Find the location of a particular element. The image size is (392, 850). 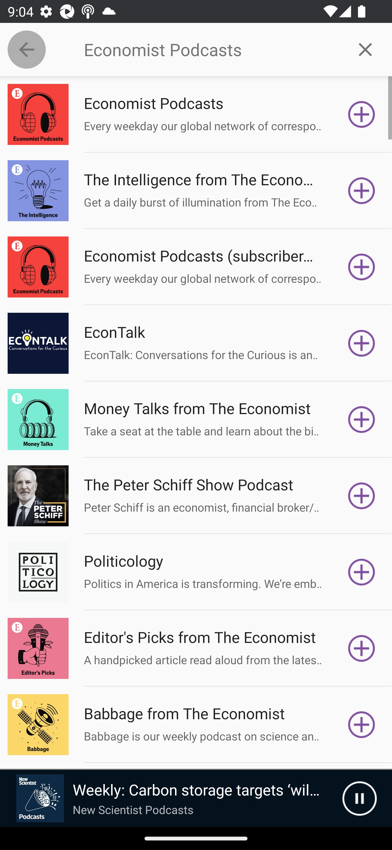

Subscribe is located at coordinates (362, 343).